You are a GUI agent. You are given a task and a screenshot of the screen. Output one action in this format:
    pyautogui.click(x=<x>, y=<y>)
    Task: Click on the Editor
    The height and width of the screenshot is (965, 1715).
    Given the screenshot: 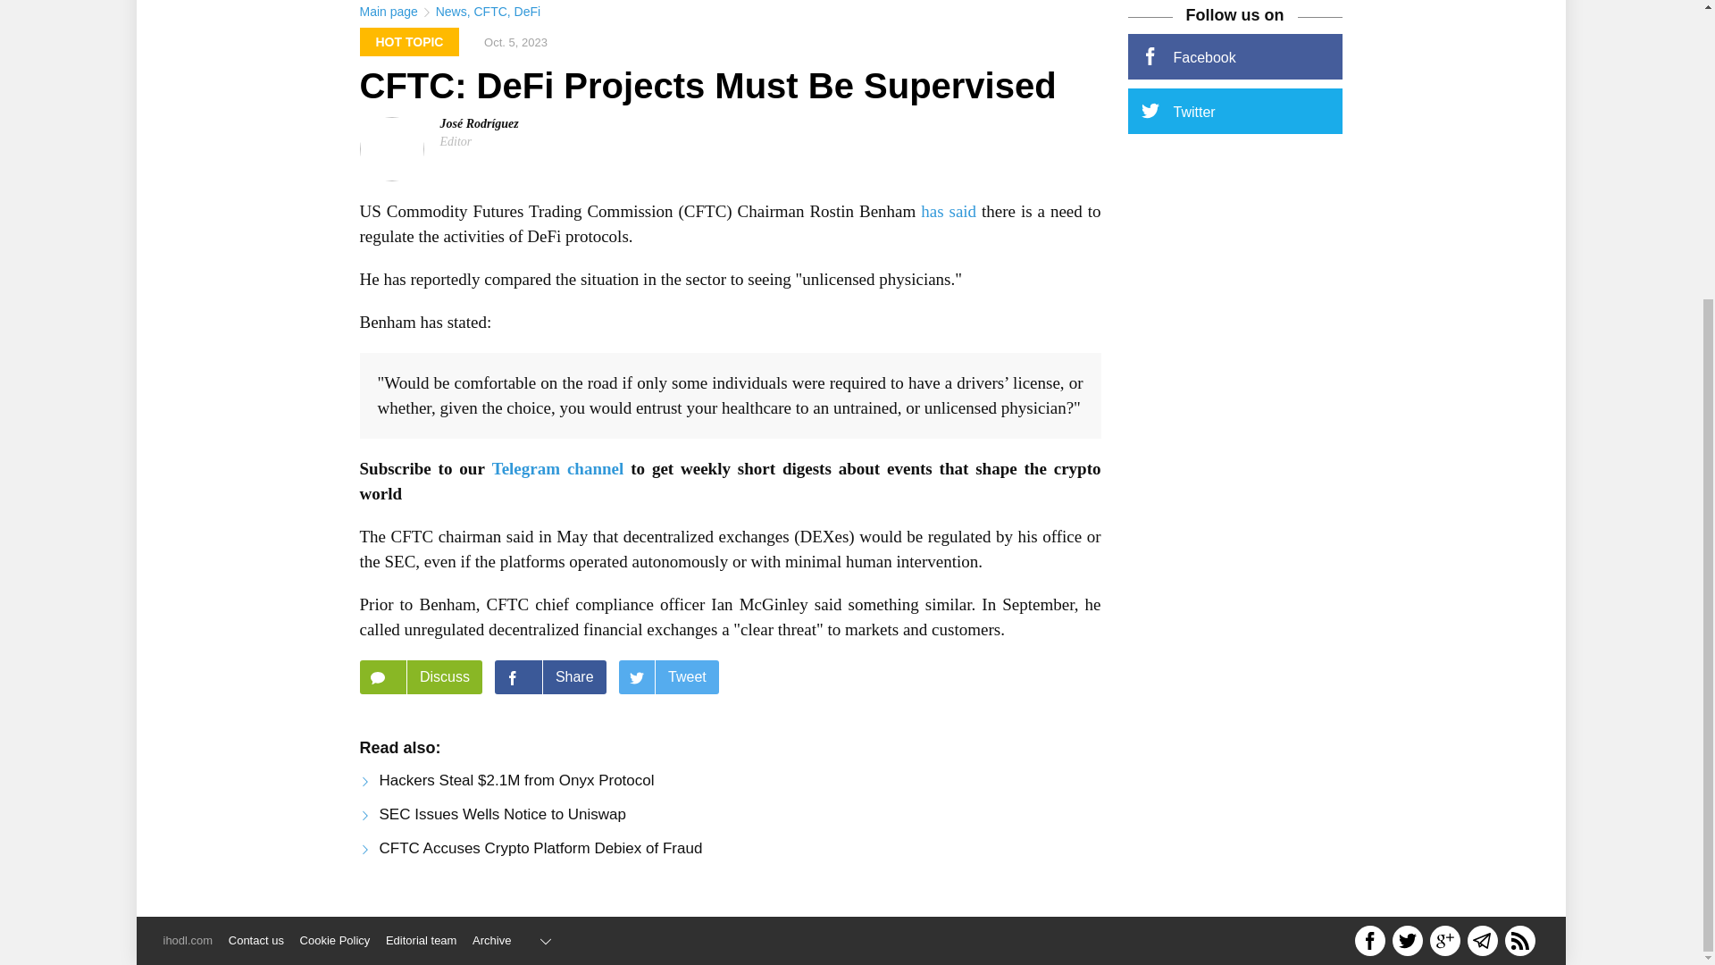 What is the action you would take?
    pyautogui.click(x=456, y=141)
    